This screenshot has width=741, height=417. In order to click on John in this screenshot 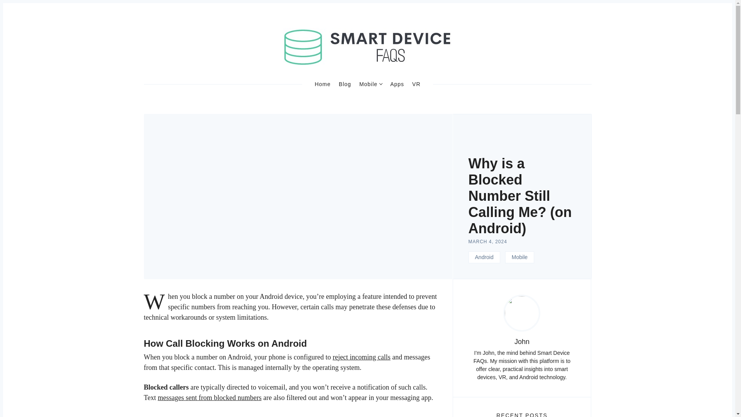, I will do `click(522, 341)`.